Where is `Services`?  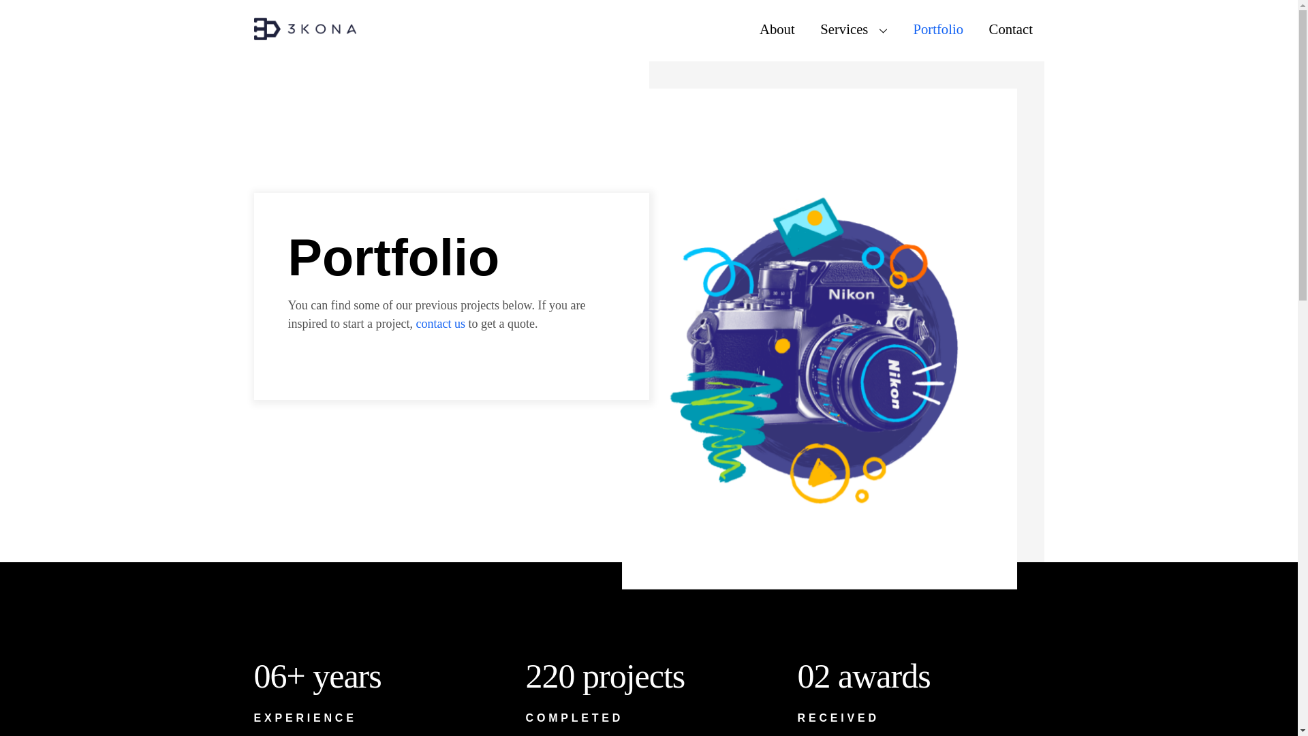 Services is located at coordinates (854, 30).